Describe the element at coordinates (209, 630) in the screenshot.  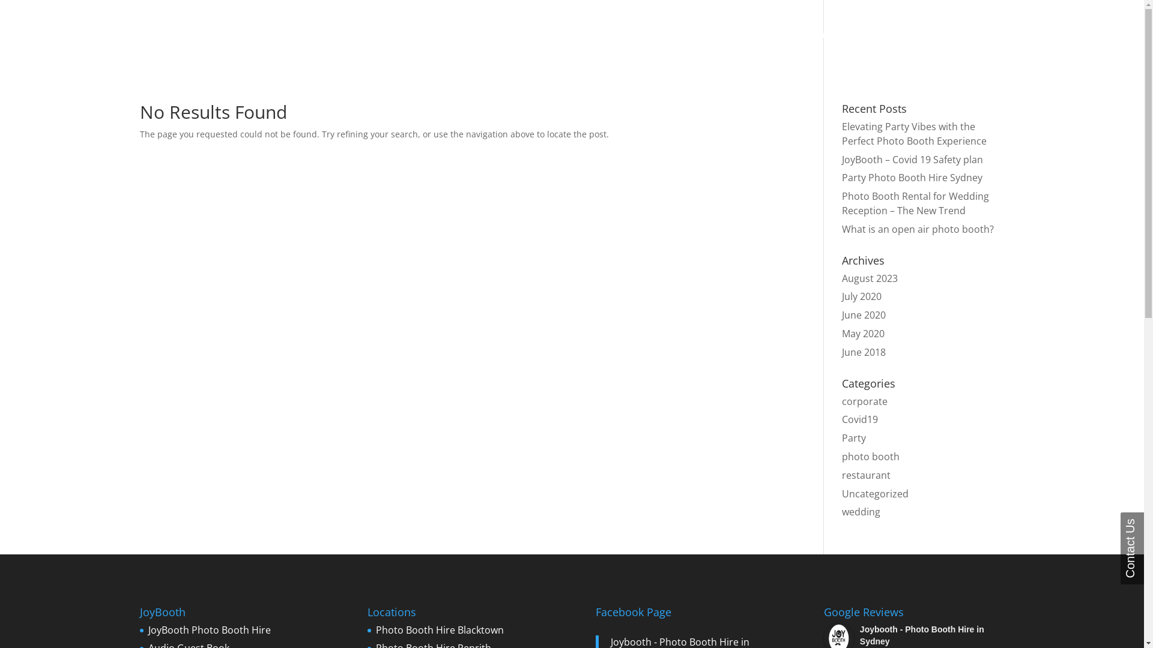
I see `JoyBooth Photo Booth Hire` at that location.